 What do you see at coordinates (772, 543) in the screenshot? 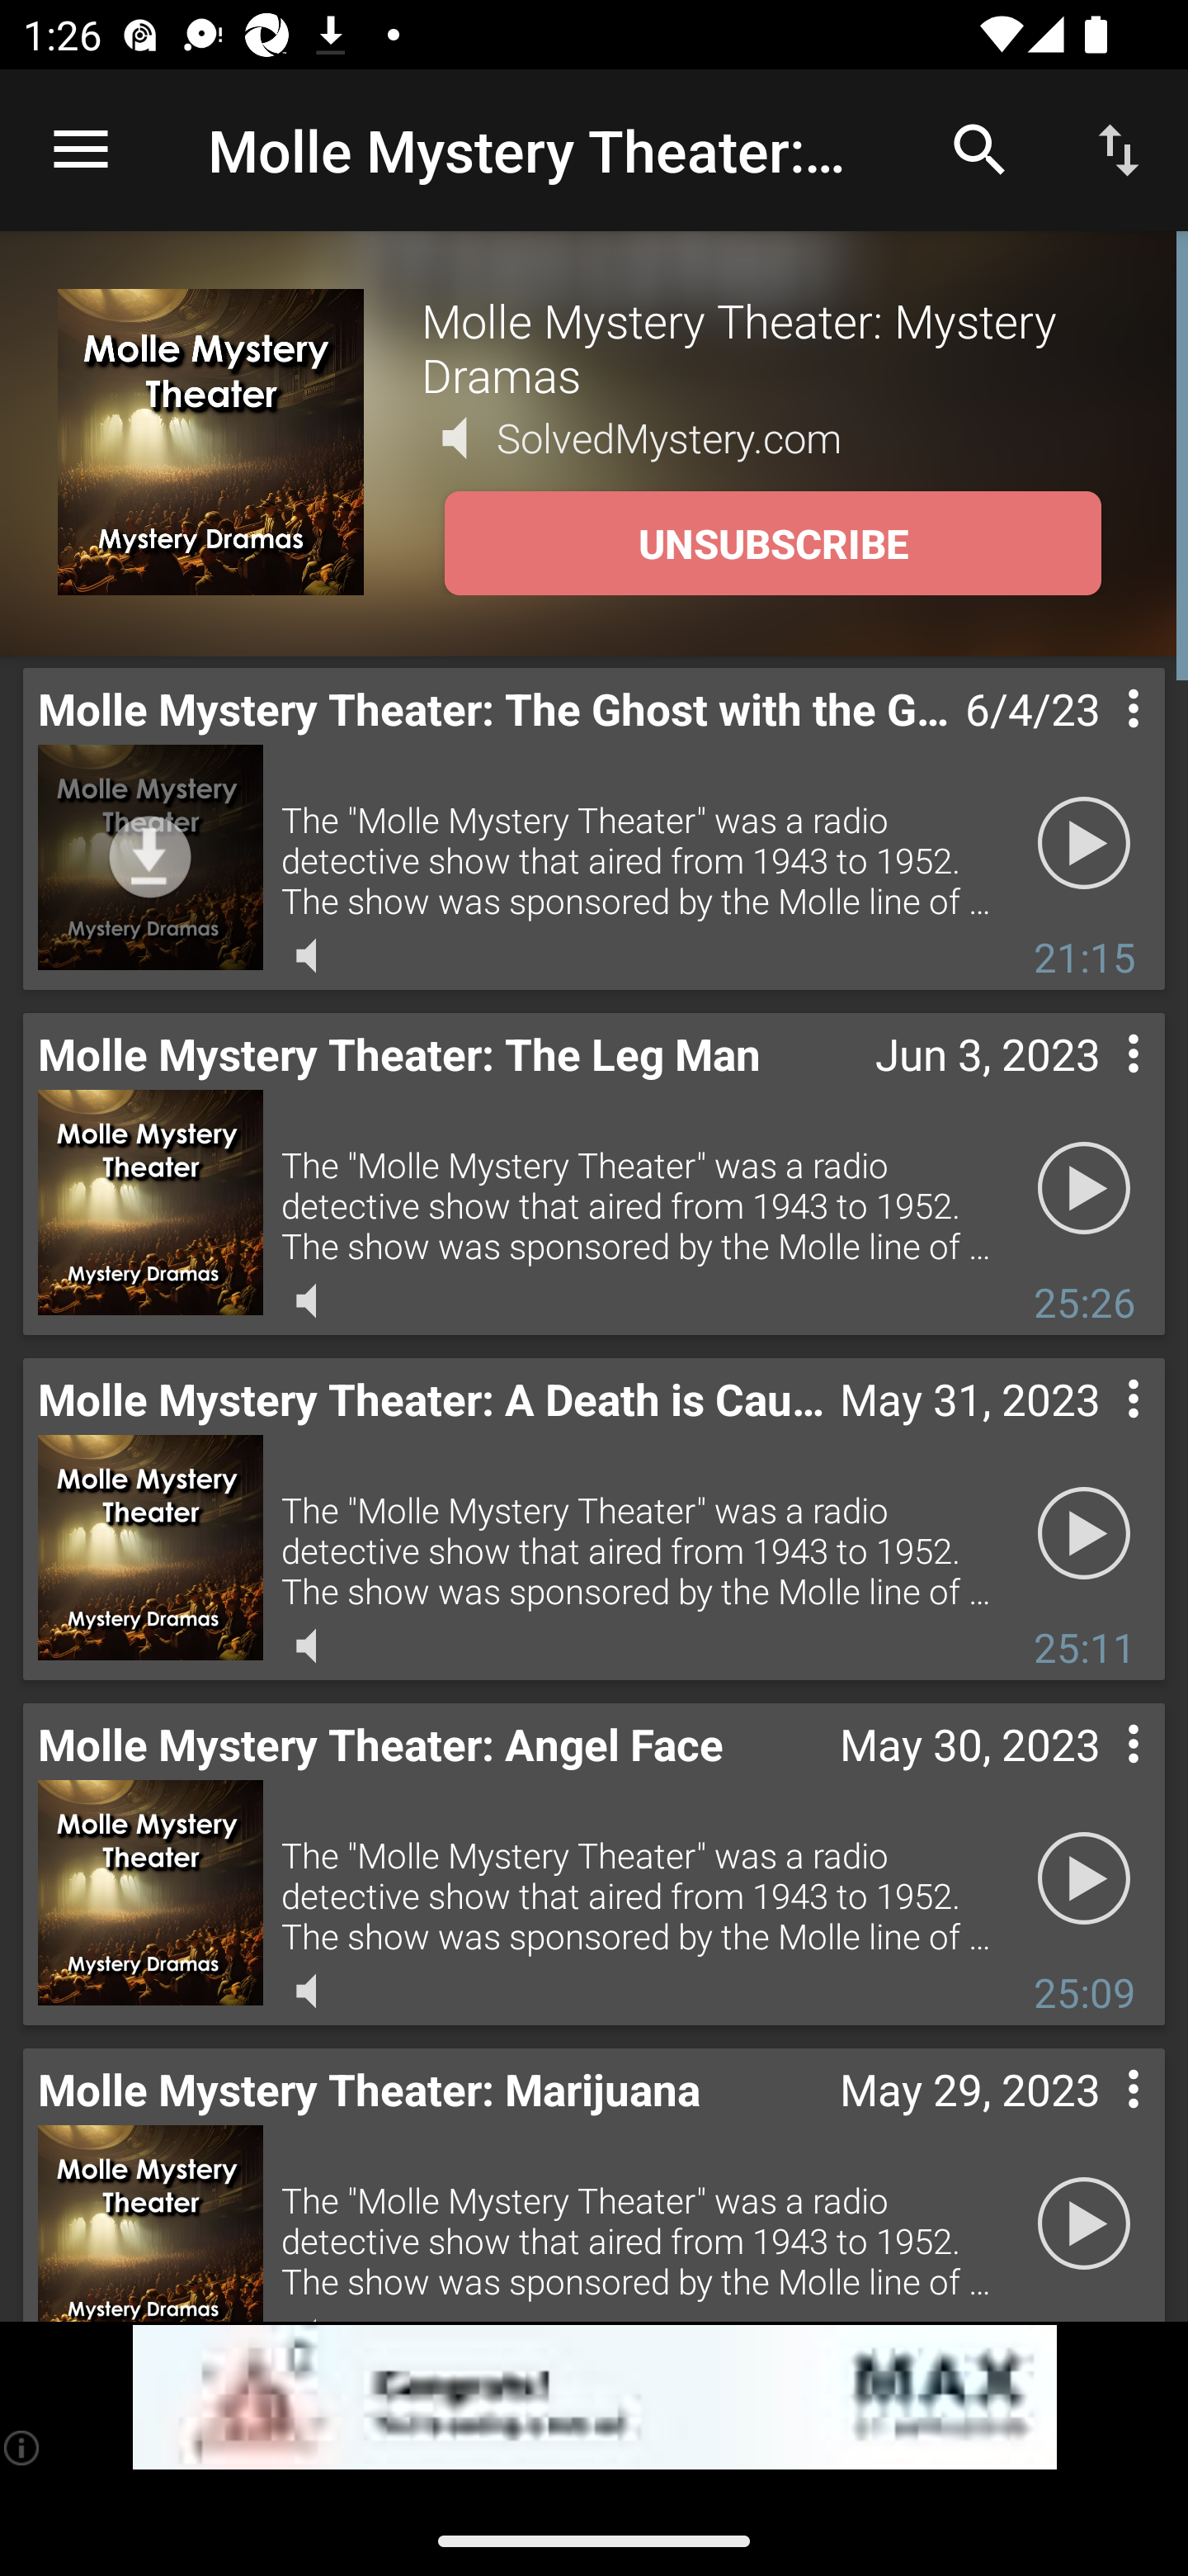
I see `UNSUBSCRIBE` at bounding box center [772, 543].